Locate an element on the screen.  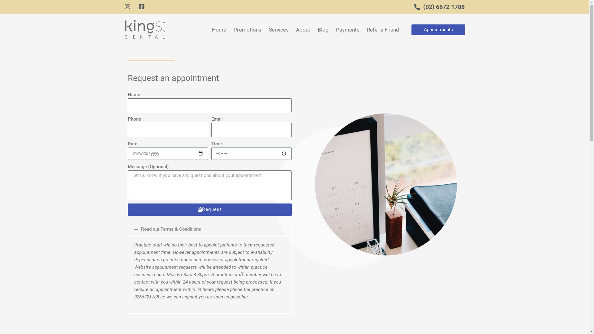
(02) 6672 1788 is located at coordinates (437, 7).